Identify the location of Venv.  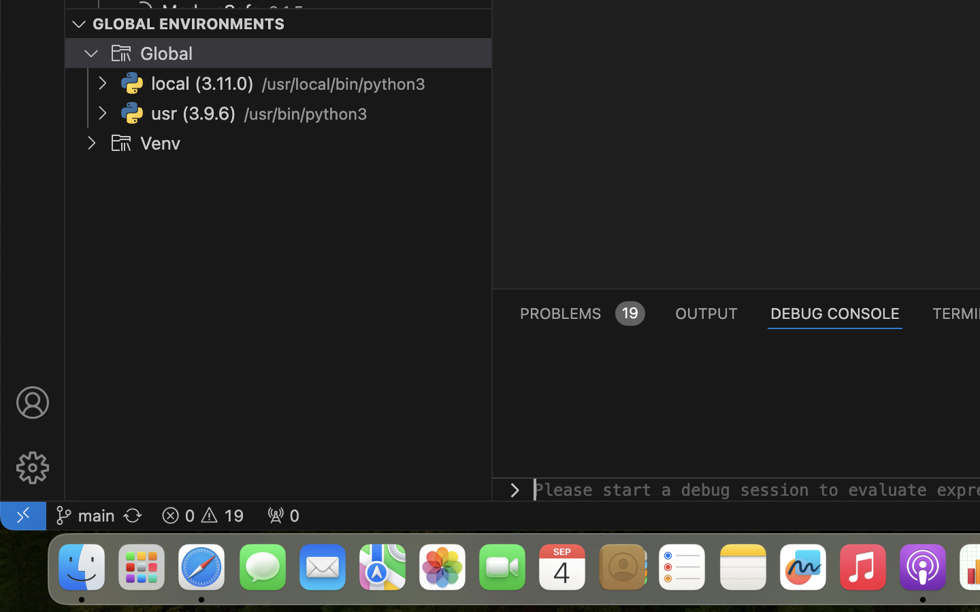
(161, 143).